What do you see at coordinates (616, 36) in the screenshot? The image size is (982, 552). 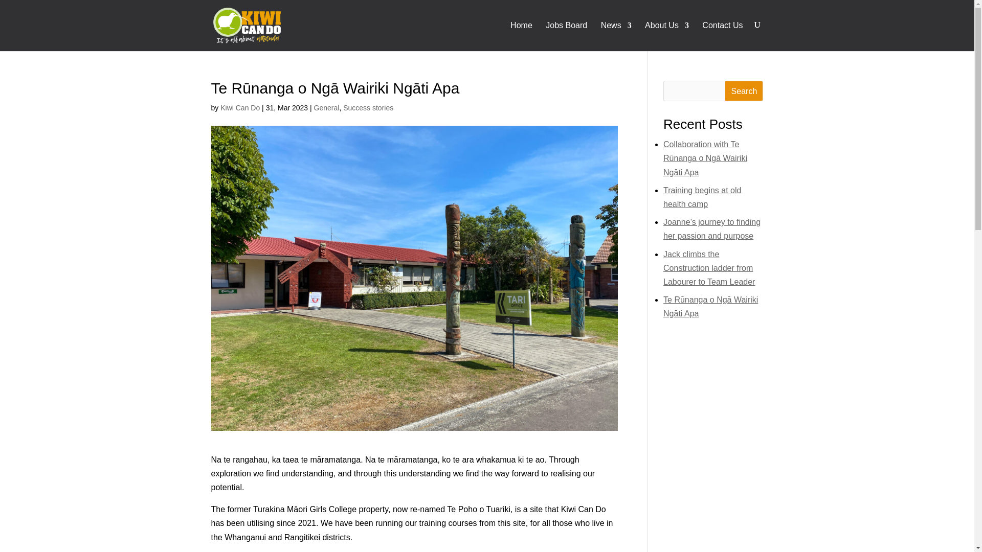 I see `News` at bounding box center [616, 36].